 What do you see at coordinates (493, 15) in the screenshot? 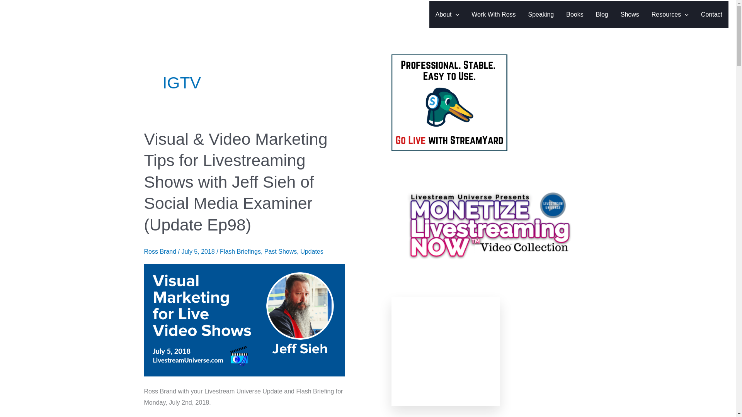
I see `Work With Ross` at bounding box center [493, 15].